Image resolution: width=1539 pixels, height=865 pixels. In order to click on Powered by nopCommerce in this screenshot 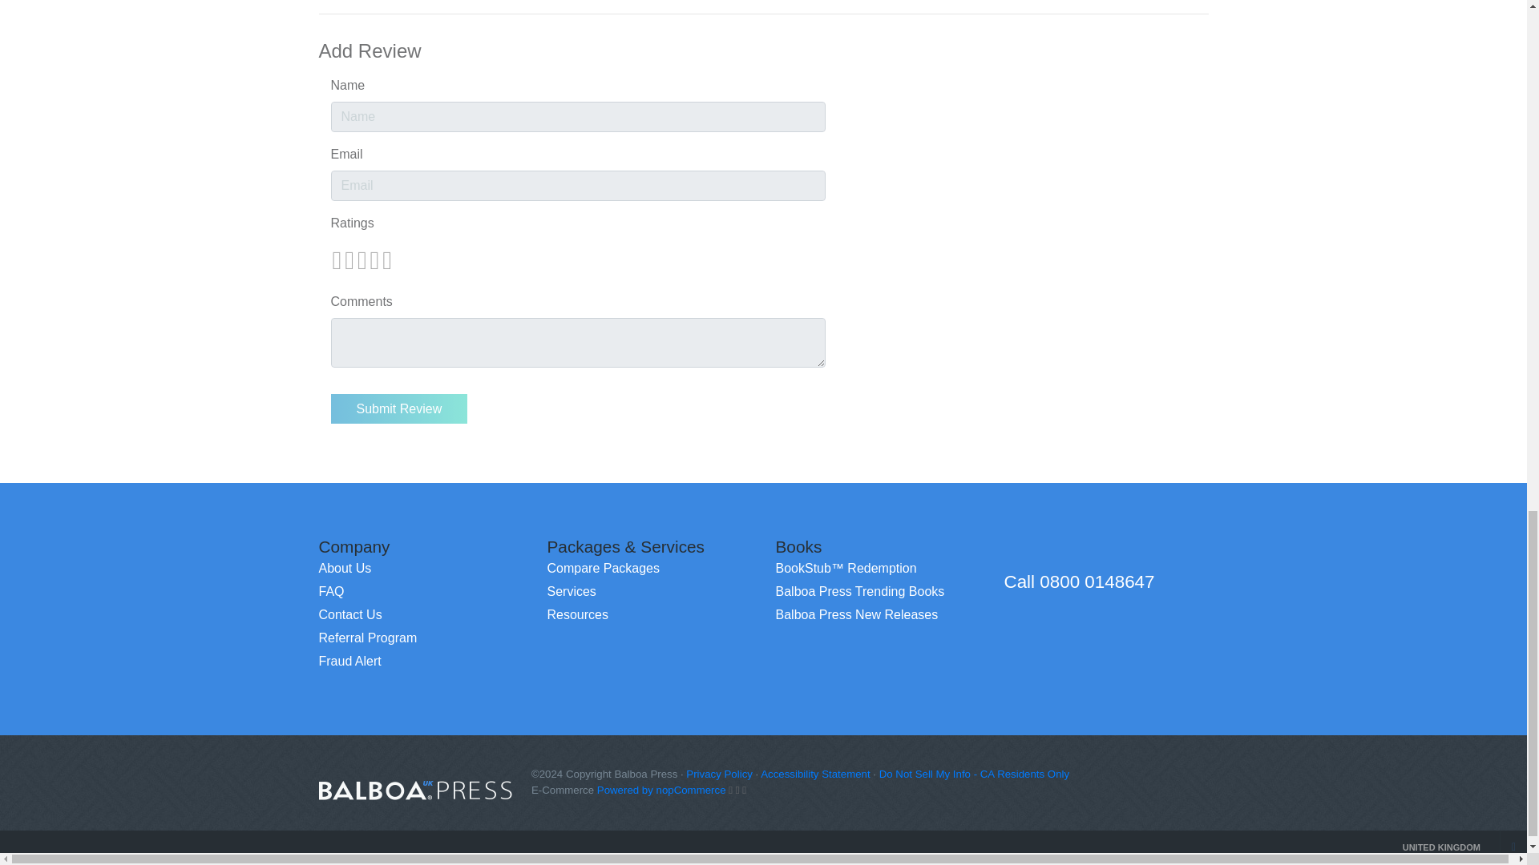, I will do `click(661, 790)`.